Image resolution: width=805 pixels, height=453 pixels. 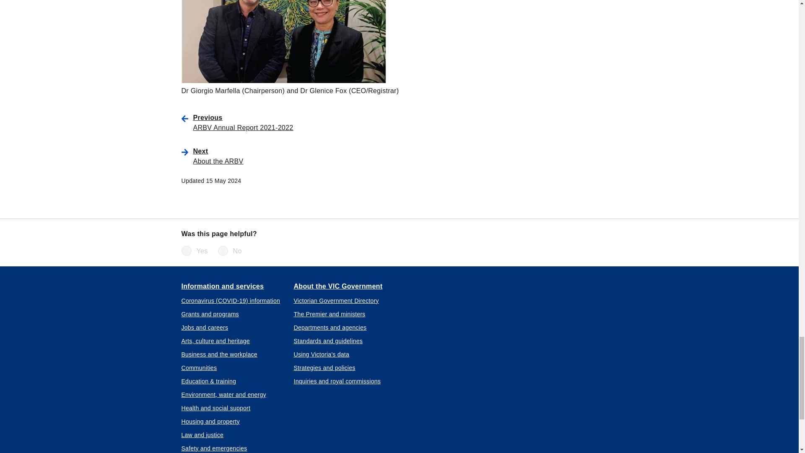 What do you see at coordinates (202, 435) in the screenshot?
I see `Law and justice` at bounding box center [202, 435].